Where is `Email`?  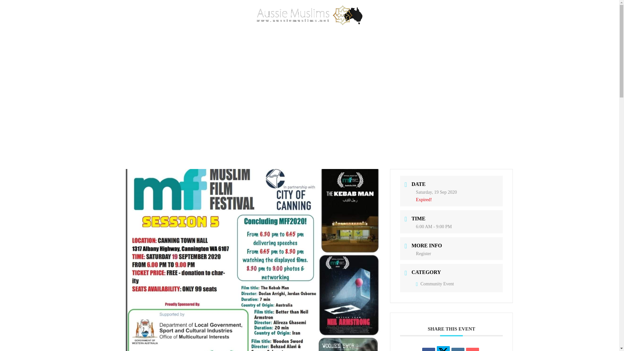 Email is located at coordinates (473, 349).